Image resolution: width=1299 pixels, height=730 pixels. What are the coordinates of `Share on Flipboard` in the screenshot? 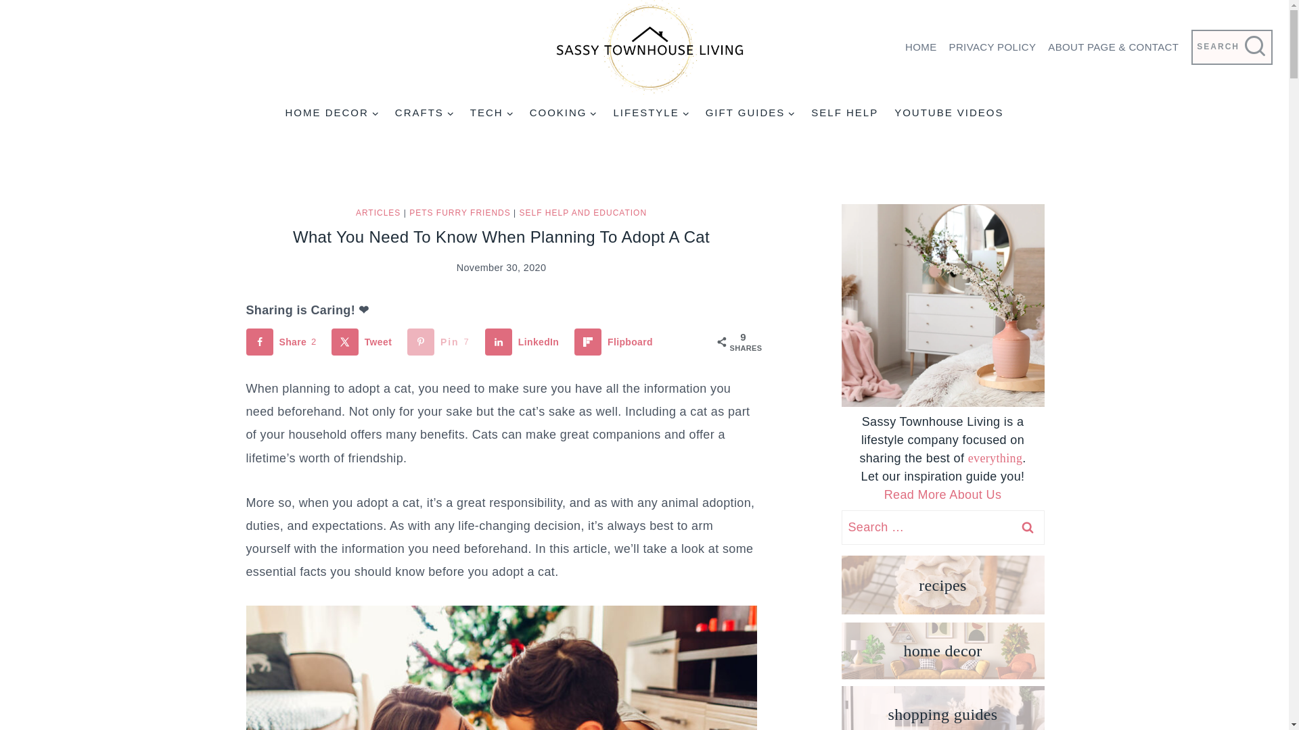 It's located at (616, 342).